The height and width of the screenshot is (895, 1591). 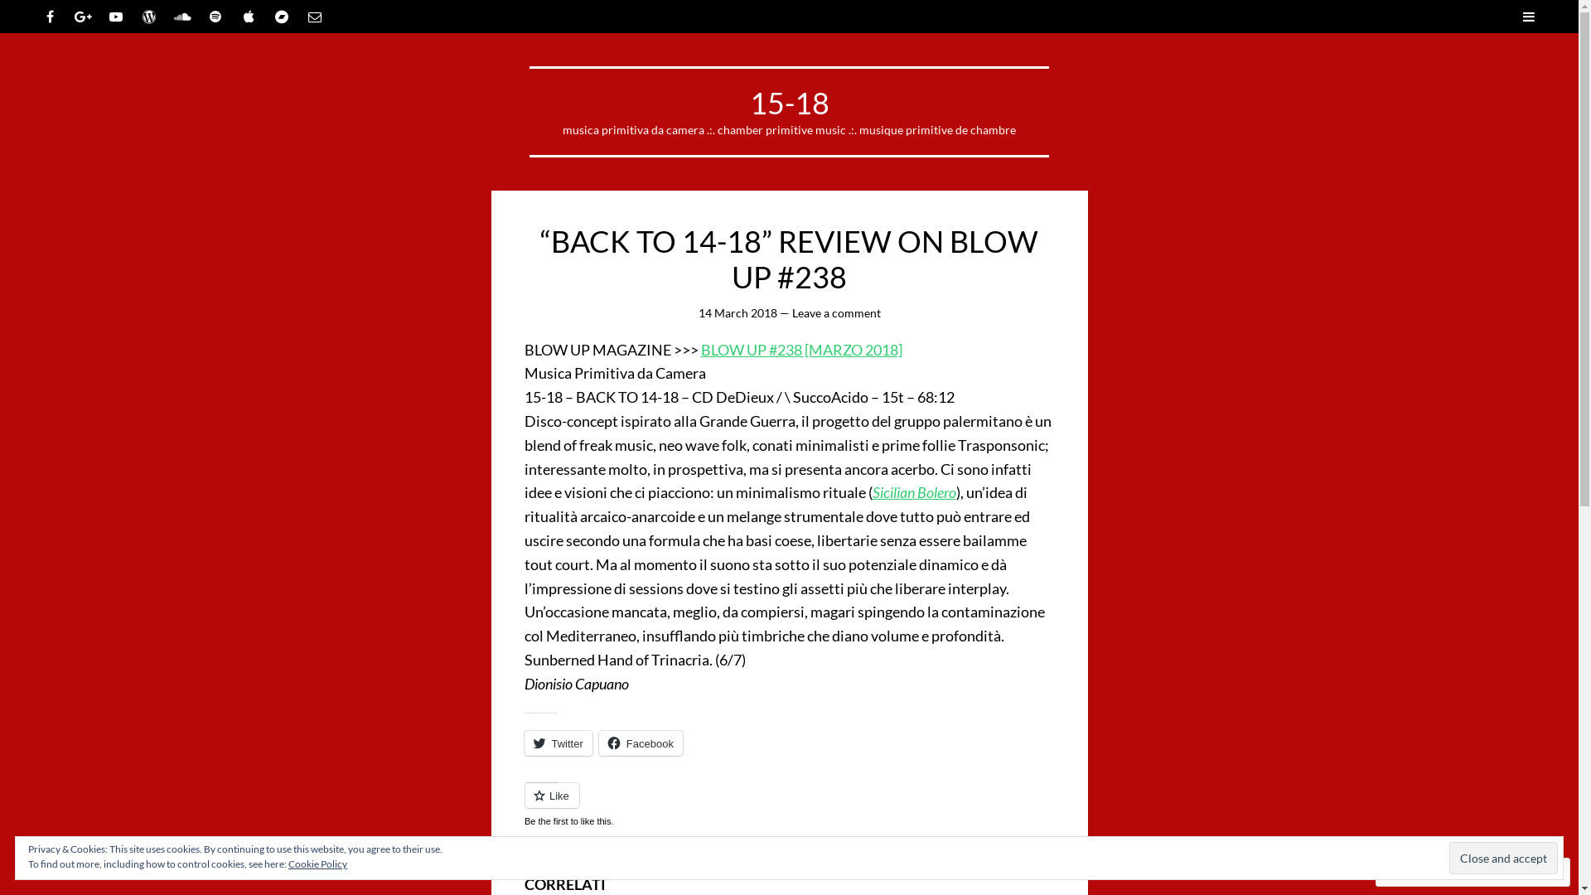 I want to click on Facebook, so click(x=641, y=743).